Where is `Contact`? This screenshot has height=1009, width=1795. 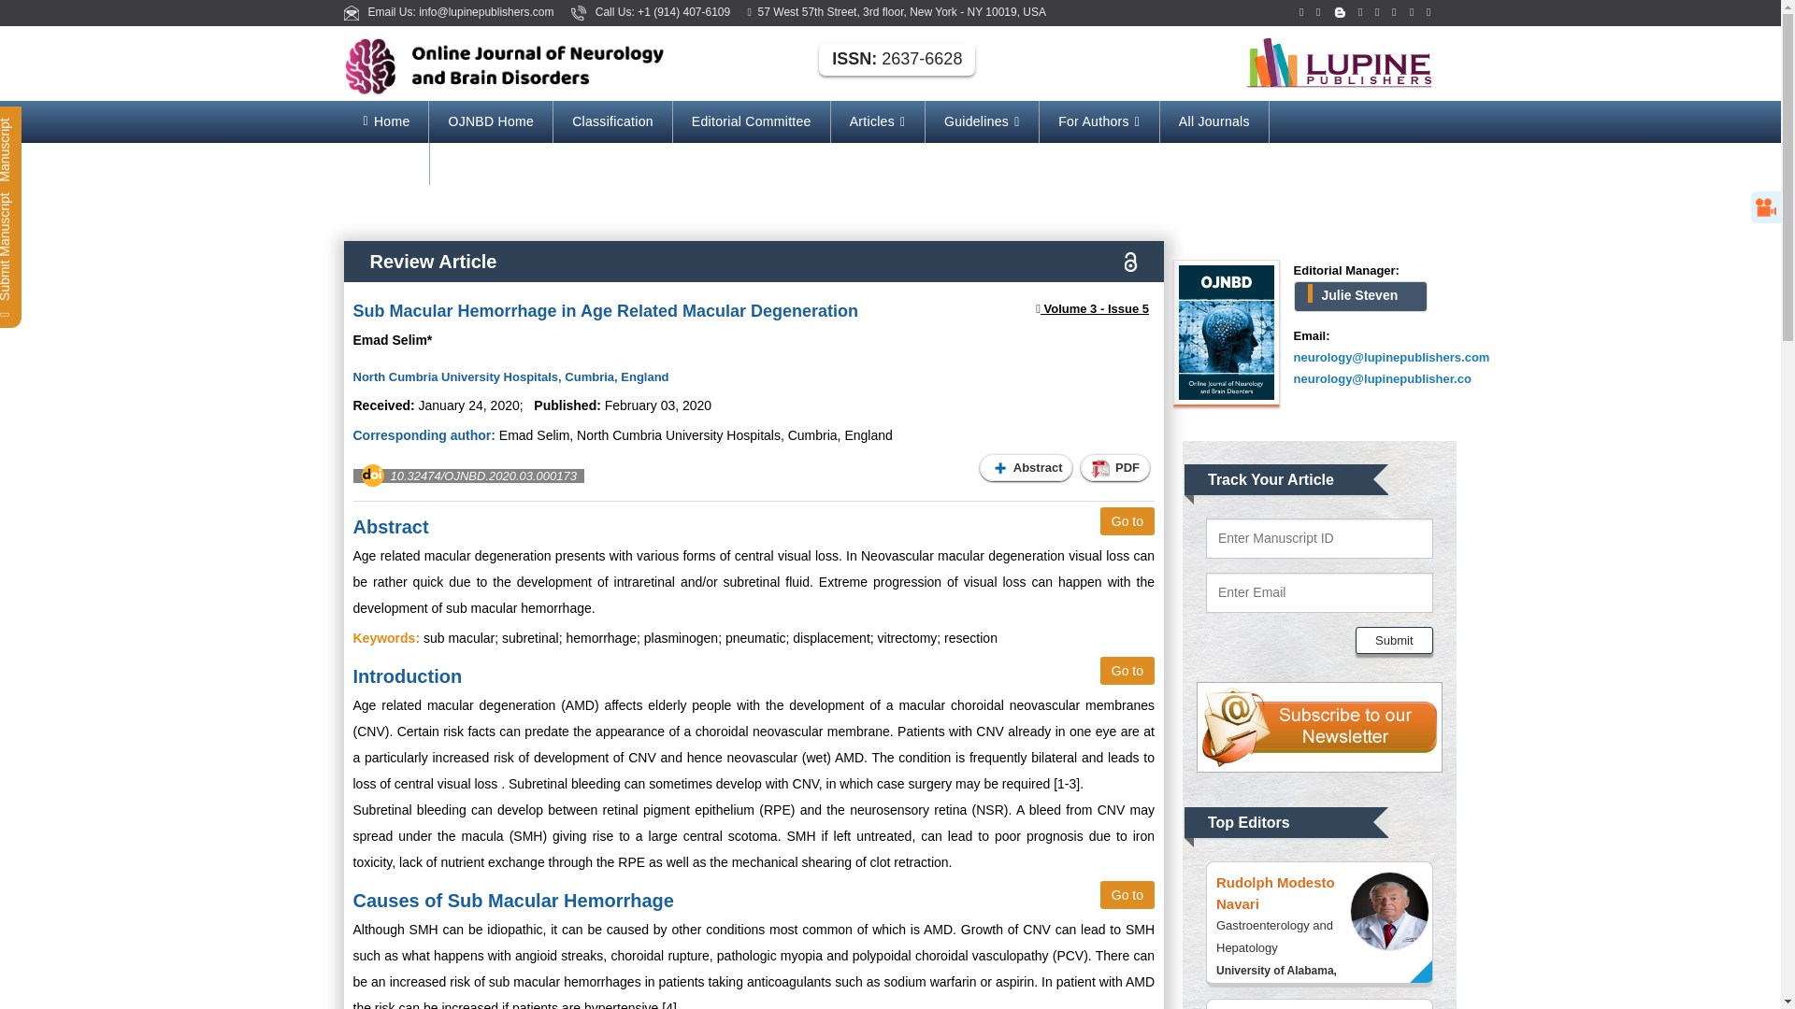
Contact is located at coordinates (386, 163).